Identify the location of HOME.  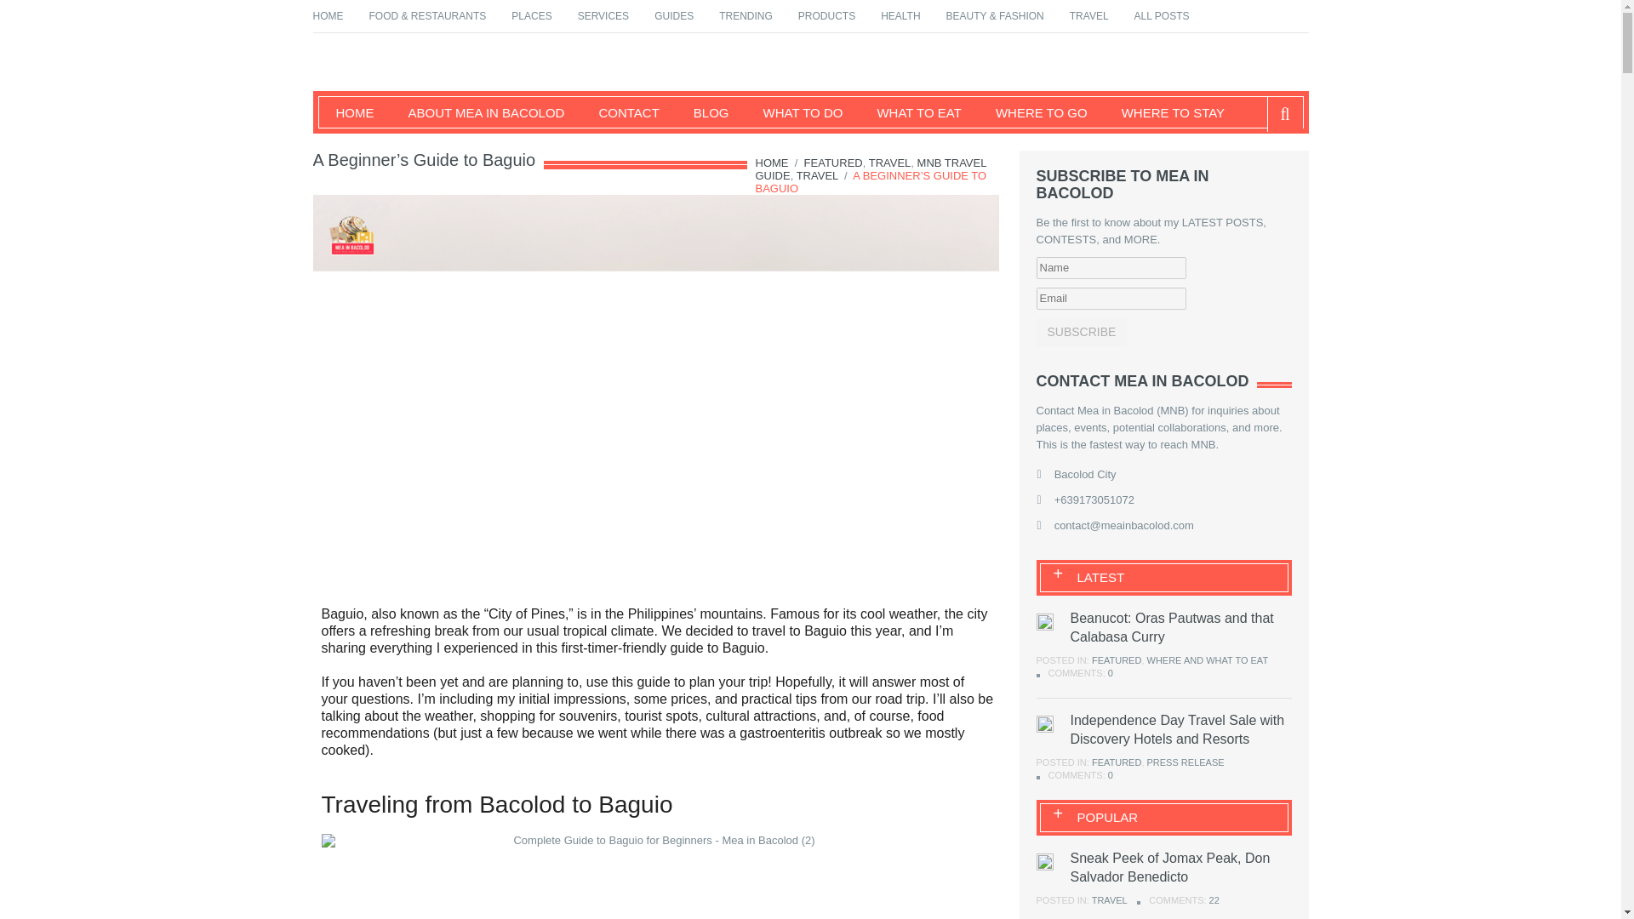
(772, 162).